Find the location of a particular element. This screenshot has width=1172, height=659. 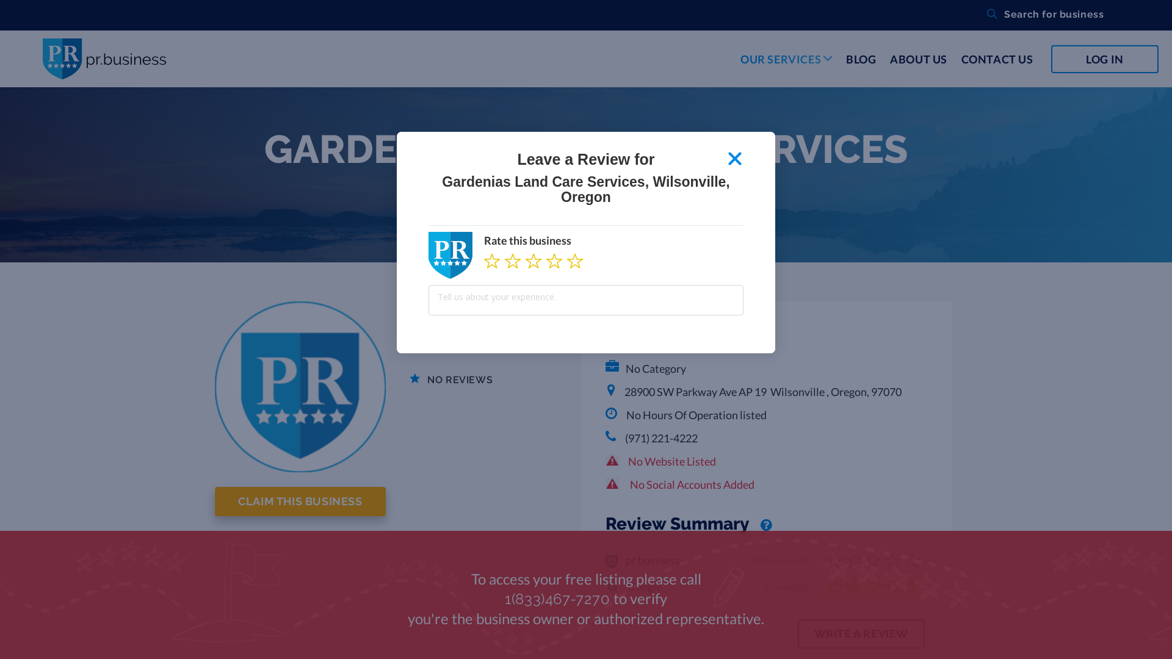

ABOUT US is located at coordinates (919, 59).